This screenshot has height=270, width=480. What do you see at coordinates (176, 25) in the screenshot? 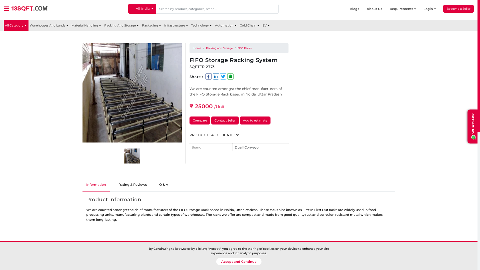
I see `Infrastructure` at bounding box center [176, 25].